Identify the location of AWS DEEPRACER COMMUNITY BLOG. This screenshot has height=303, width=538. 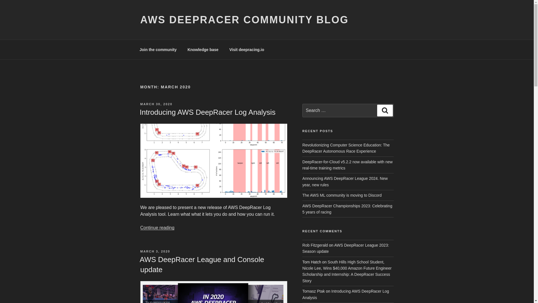
(244, 20).